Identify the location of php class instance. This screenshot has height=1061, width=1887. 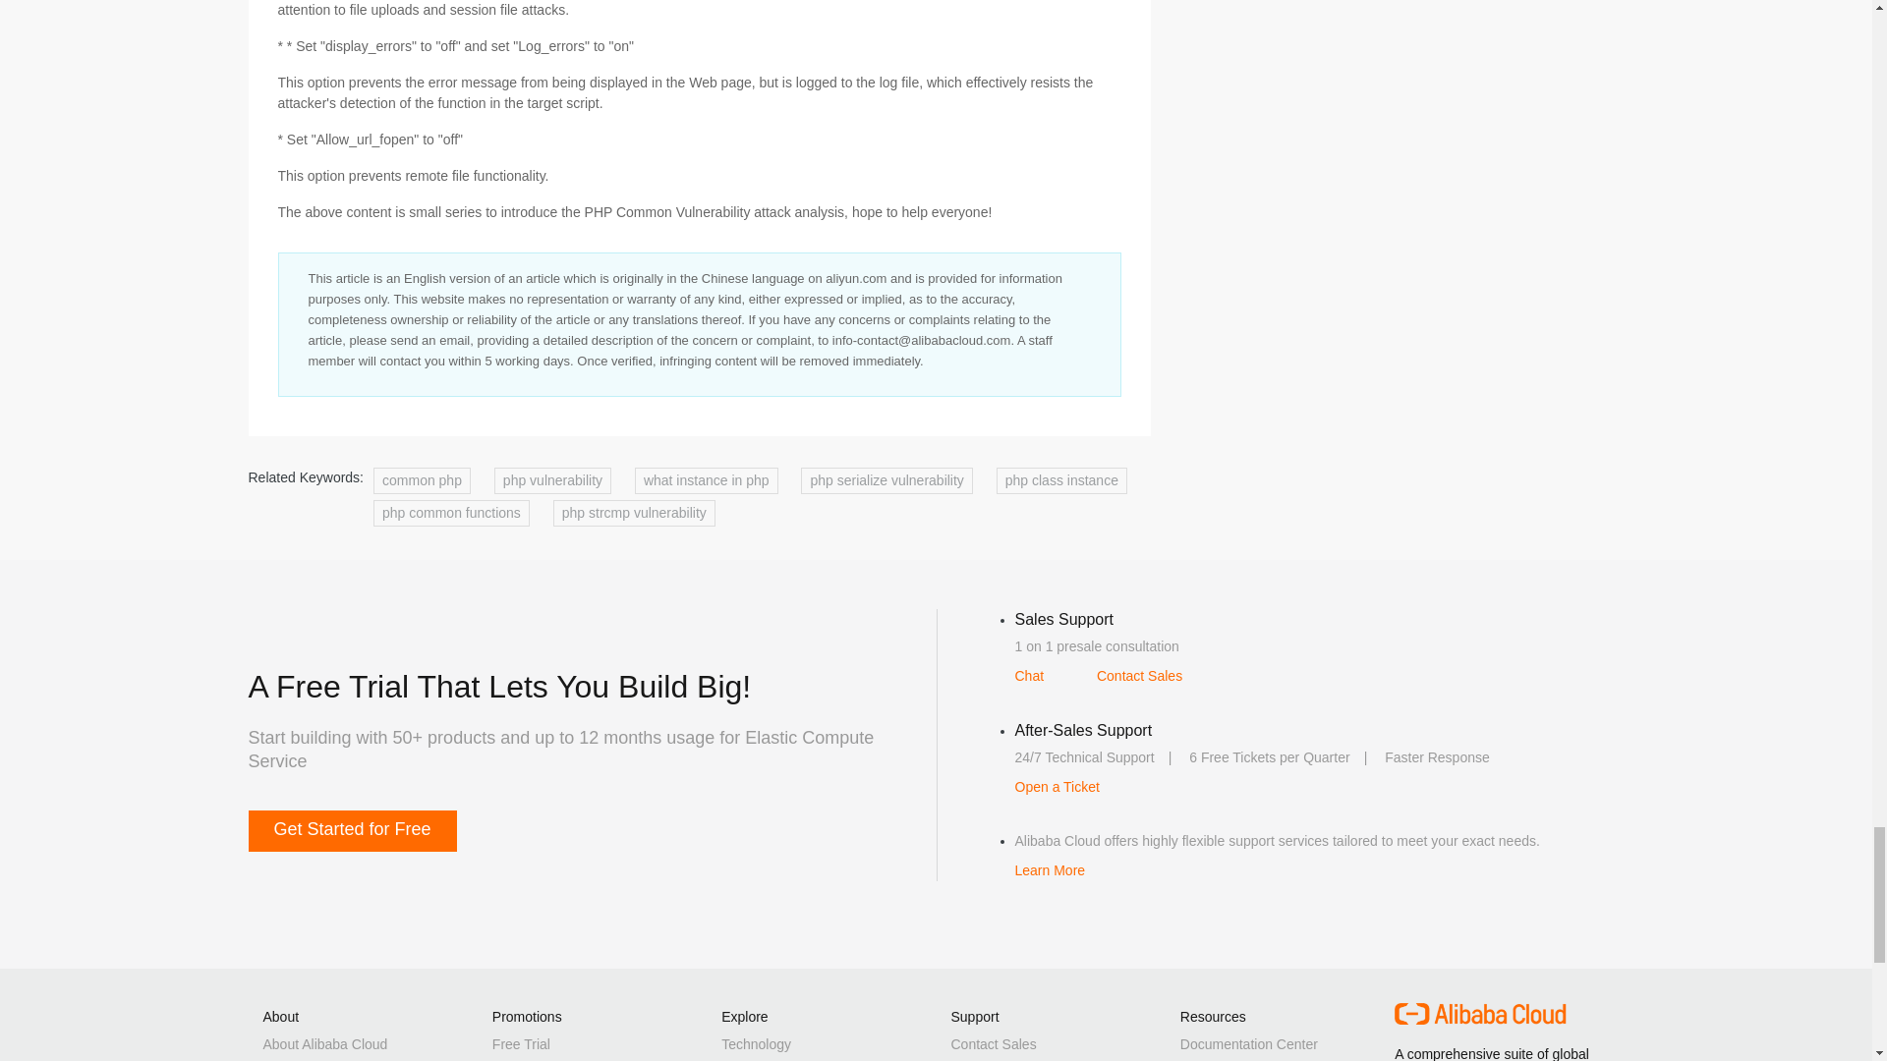
(1061, 481).